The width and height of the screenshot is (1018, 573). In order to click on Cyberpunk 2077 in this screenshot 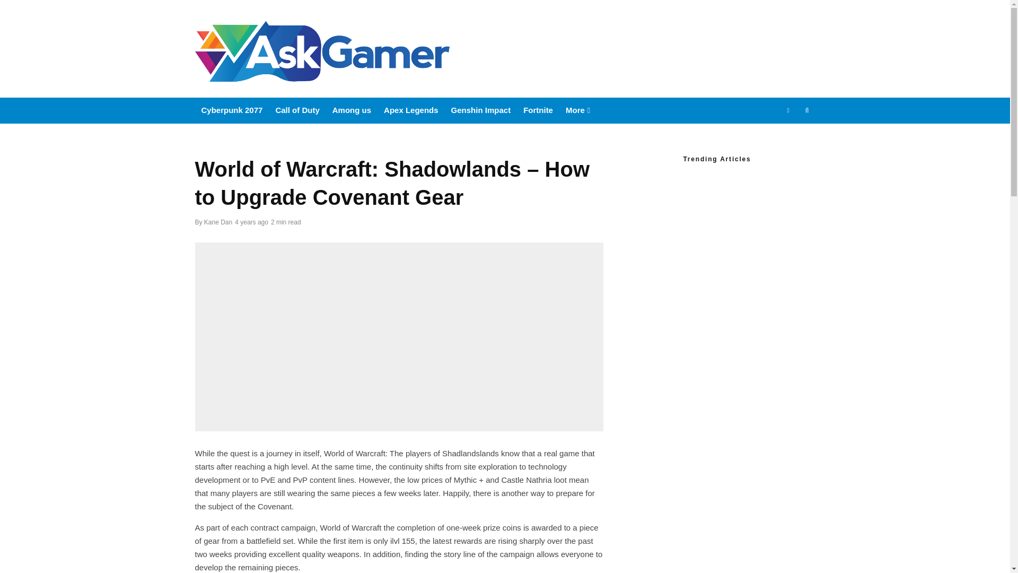, I will do `click(232, 110)`.